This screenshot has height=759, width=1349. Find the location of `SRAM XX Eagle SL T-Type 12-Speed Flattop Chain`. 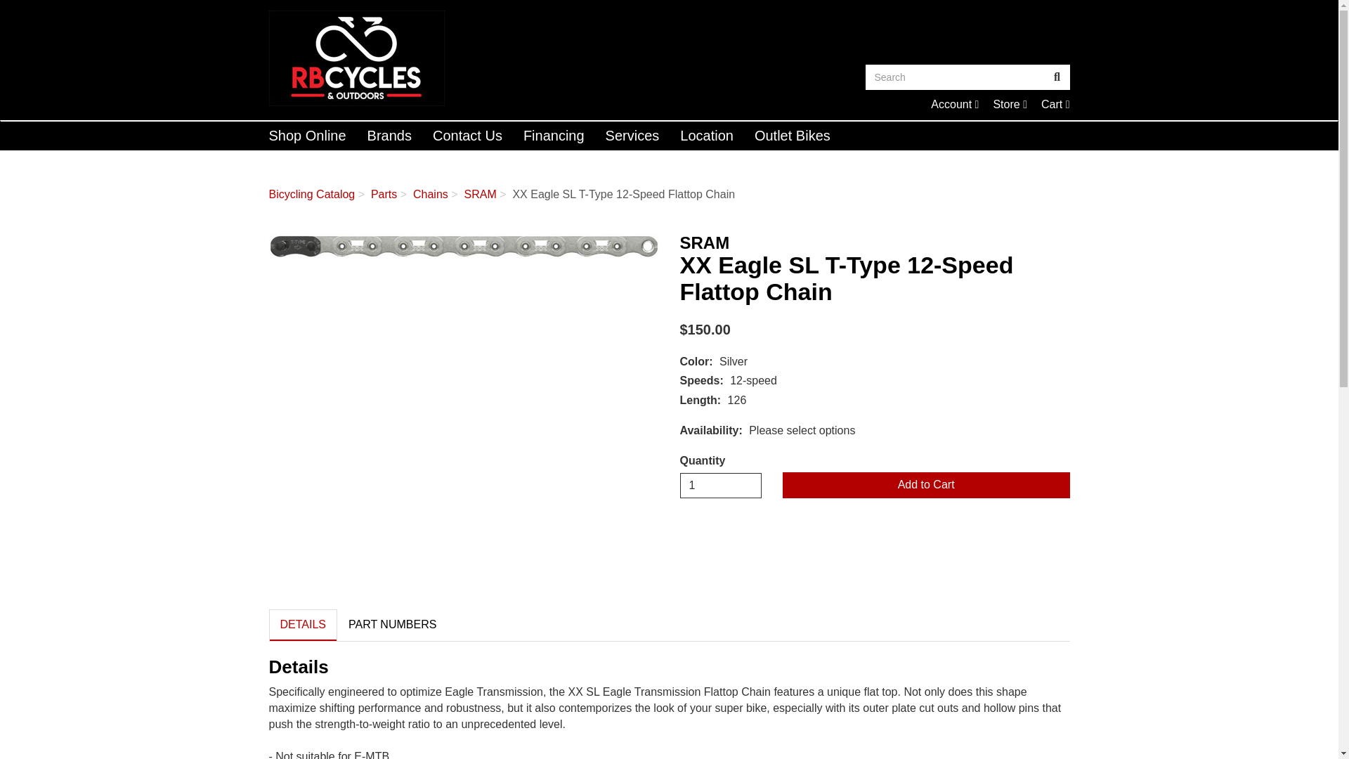

SRAM XX Eagle SL T-Type 12-Speed Flattop Chain is located at coordinates (1055, 104).